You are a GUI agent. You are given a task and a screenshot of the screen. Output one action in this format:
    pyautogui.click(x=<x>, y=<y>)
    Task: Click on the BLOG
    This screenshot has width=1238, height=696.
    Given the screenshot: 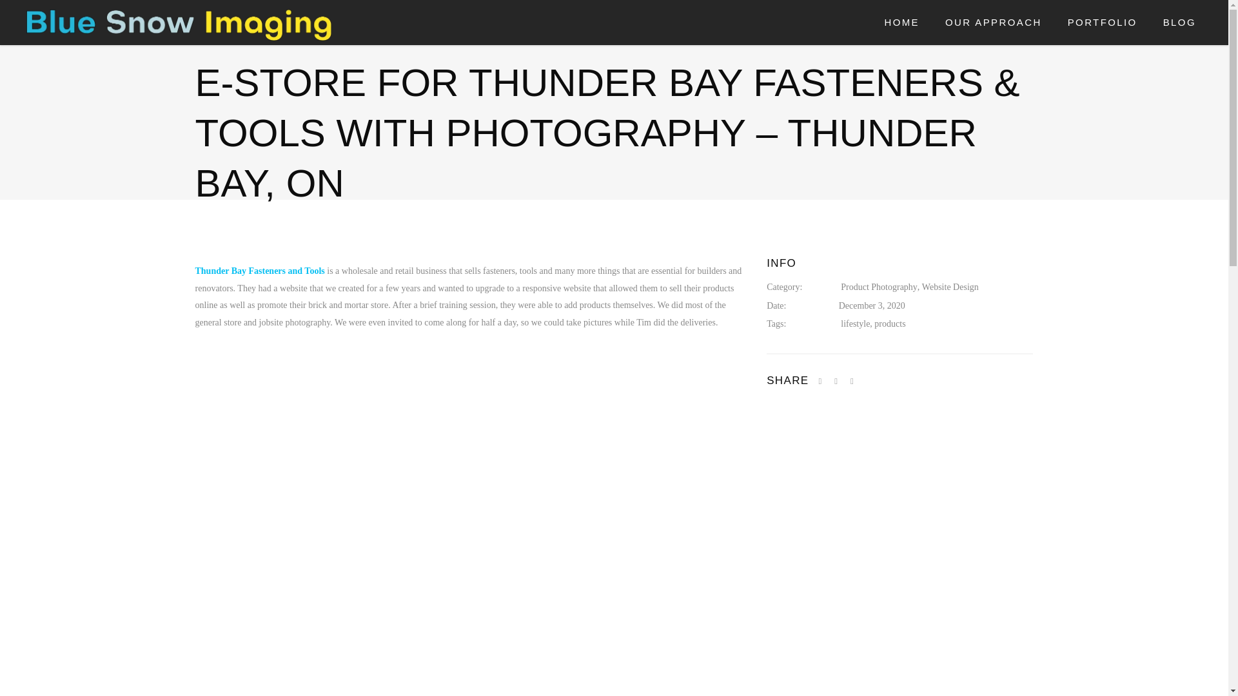 What is the action you would take?
    pyautogui.click(x=1179, y=23)
    